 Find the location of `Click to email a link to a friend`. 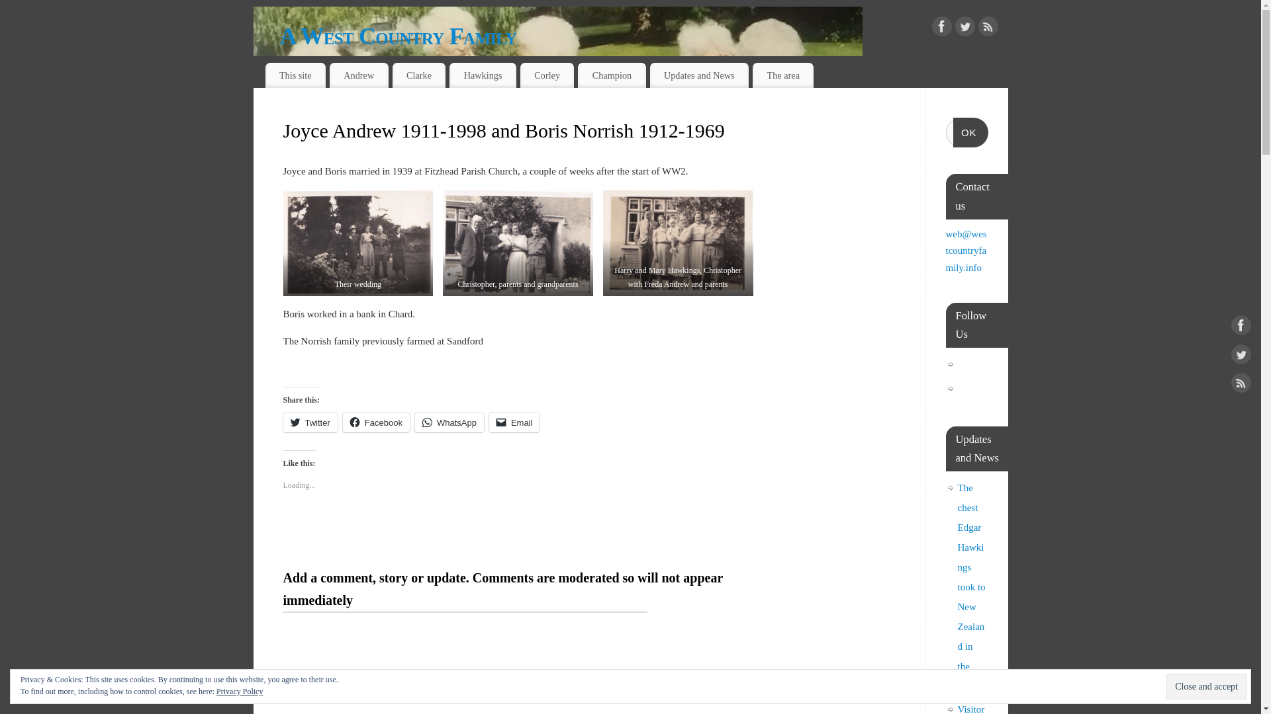

Click to email a link to a friend is located at coordinates (515, 422).